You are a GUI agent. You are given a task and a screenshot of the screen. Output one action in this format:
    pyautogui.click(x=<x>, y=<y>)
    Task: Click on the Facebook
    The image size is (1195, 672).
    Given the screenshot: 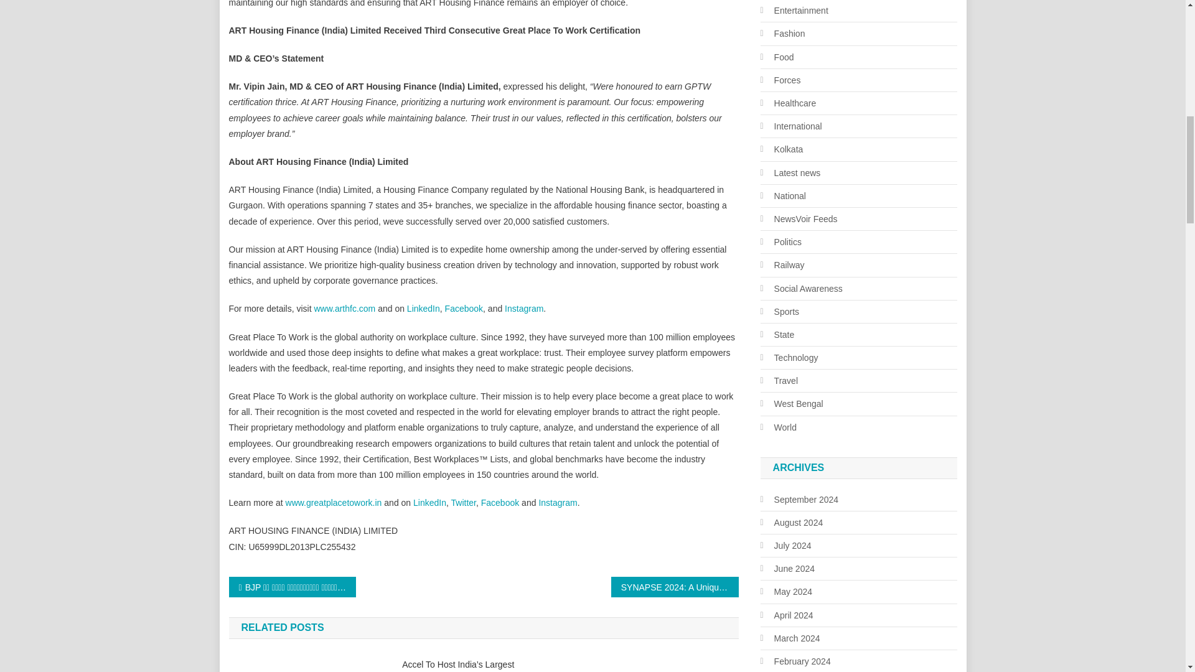 What is the action you would take?
    pyautogui.click(x=463, y=309)
    